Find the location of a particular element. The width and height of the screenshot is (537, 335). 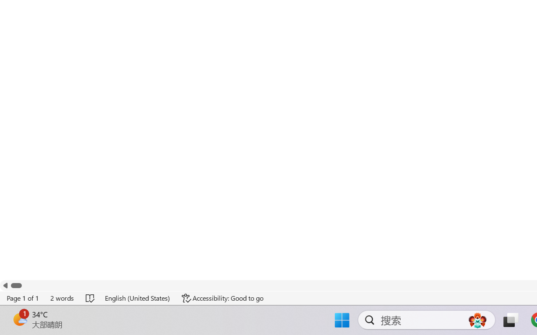

AutomationID: BadgeAnchorLargeTicker is located at coordinates (19, 319).